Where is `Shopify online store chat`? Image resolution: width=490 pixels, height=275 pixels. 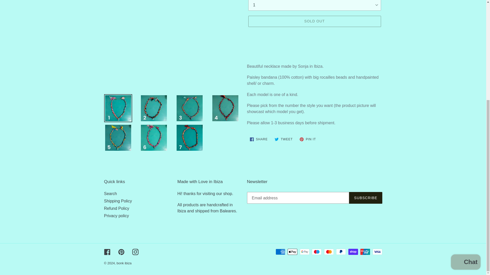
Shopify online store chat is located at coordinates (110, 194).